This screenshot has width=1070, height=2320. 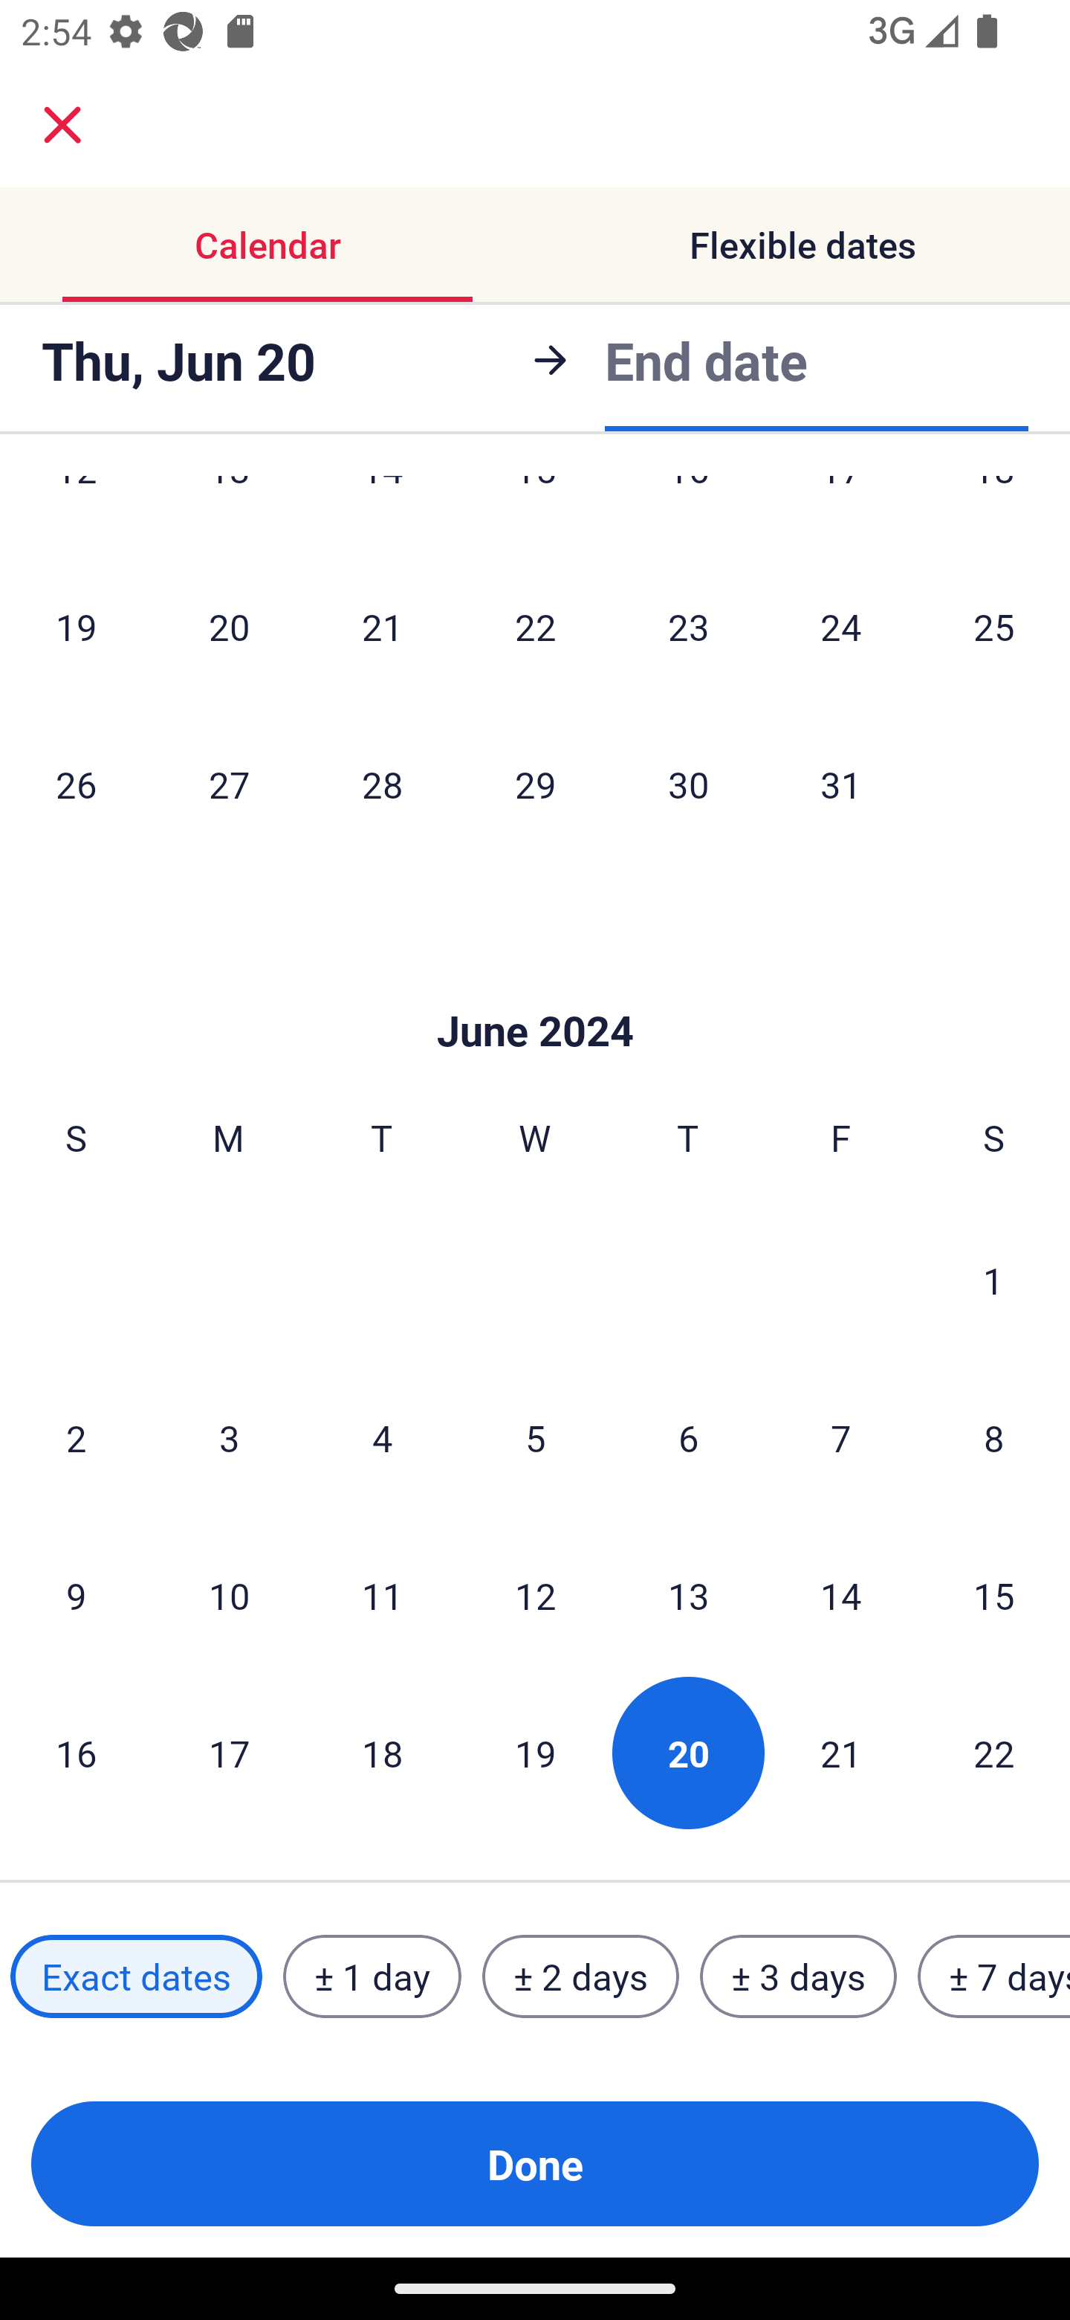 What do you see at coordinates (841, 1752) in the screenshot?
I see `21 Friday, June 21, 2024` at bounding box center [841, 1752].